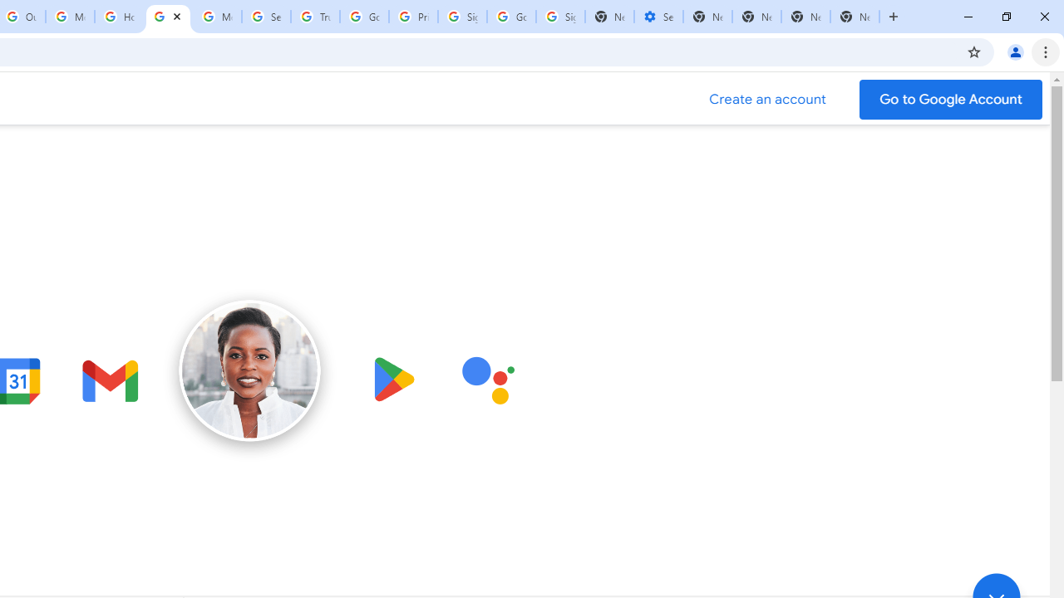 This screenshot has width=1064, height=598. Describe the element at coordinates (512, 17) in the screenshot. I see `Google Cybersecurity Innovations - Google Safety Center` at that location.